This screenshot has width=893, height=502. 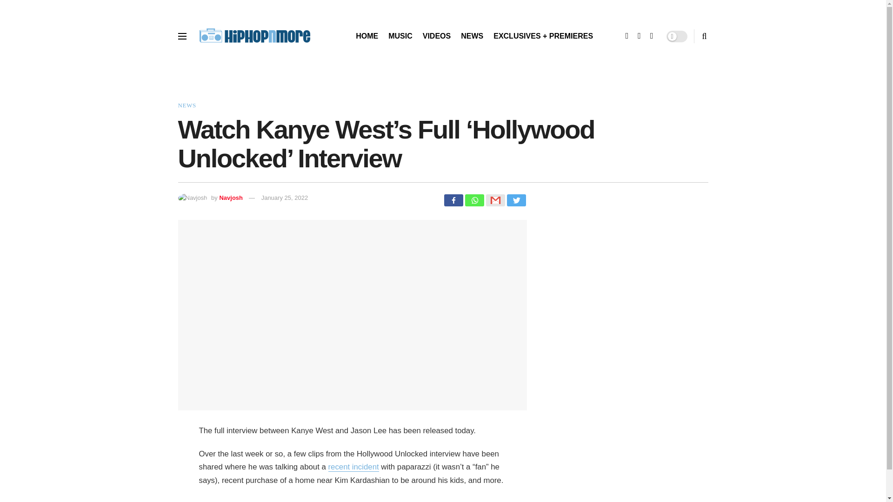 What do you see at coordinates (516, 200) in the screenshot?
I see `Twitter` at bounding box center [516, 200].